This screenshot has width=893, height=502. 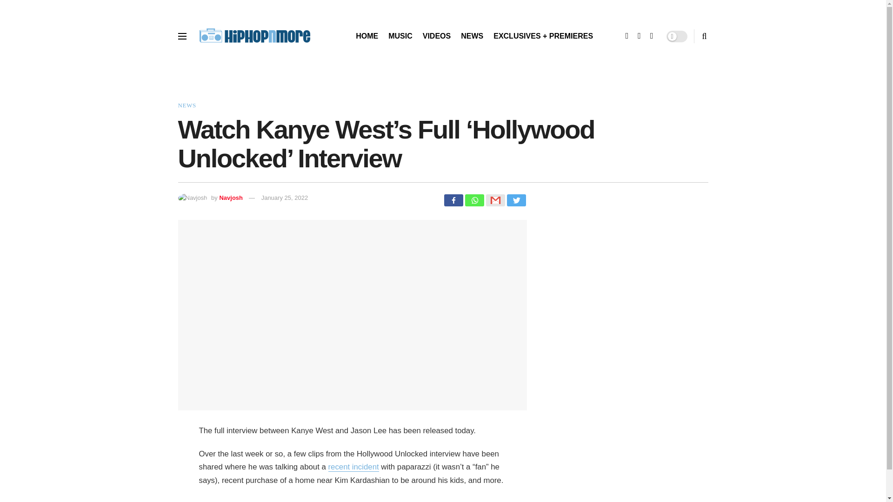 What do you see at coordinates (516, 200) in the screenshot?
I see `Twitter` at bounding box center [516, 200].